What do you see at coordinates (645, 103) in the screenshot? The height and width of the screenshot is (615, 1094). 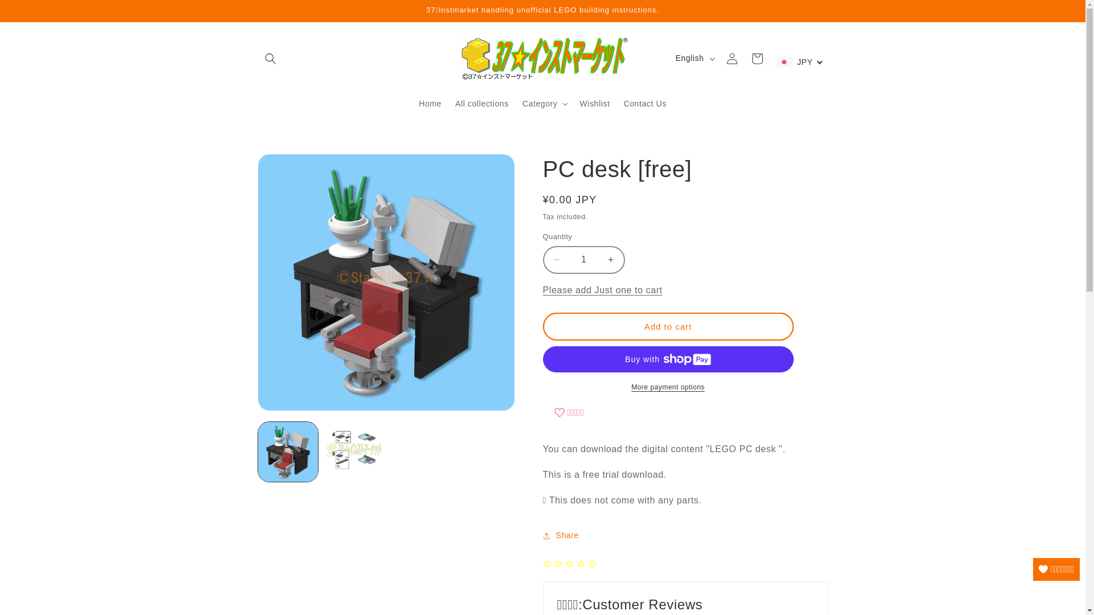 I see `Contact Us` at bounding box center [645, 103].